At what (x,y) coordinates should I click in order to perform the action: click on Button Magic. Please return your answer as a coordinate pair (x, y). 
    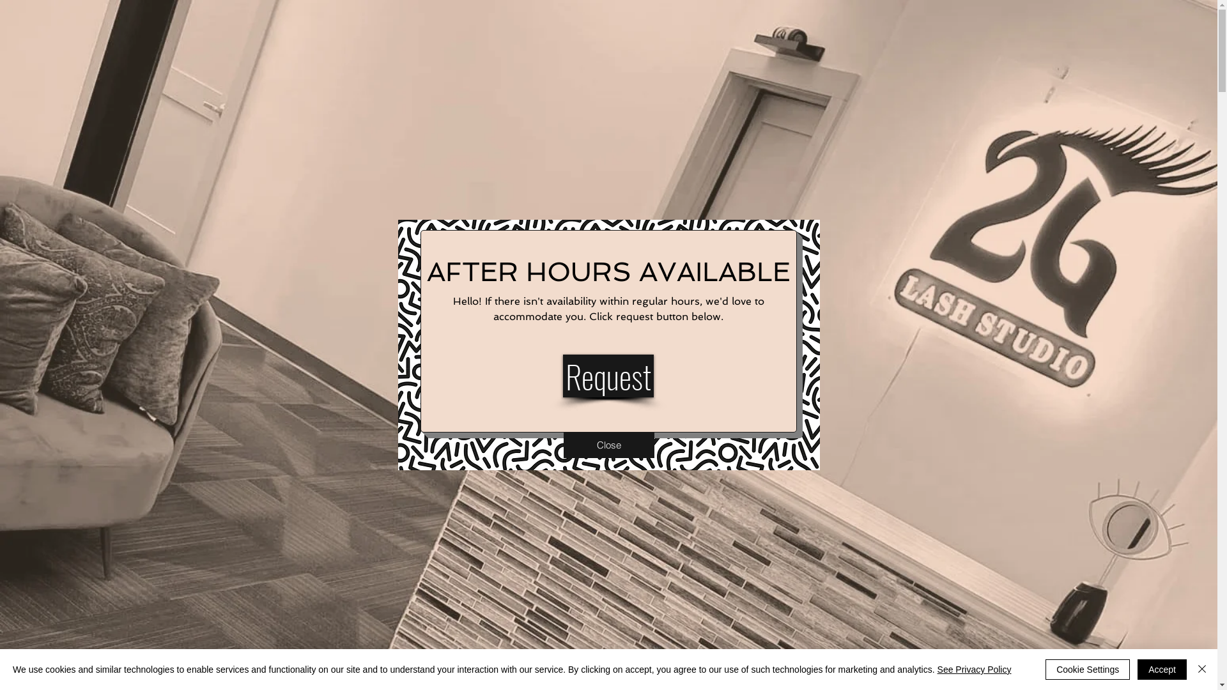
    Looking at the image, I should click on (585, 355).